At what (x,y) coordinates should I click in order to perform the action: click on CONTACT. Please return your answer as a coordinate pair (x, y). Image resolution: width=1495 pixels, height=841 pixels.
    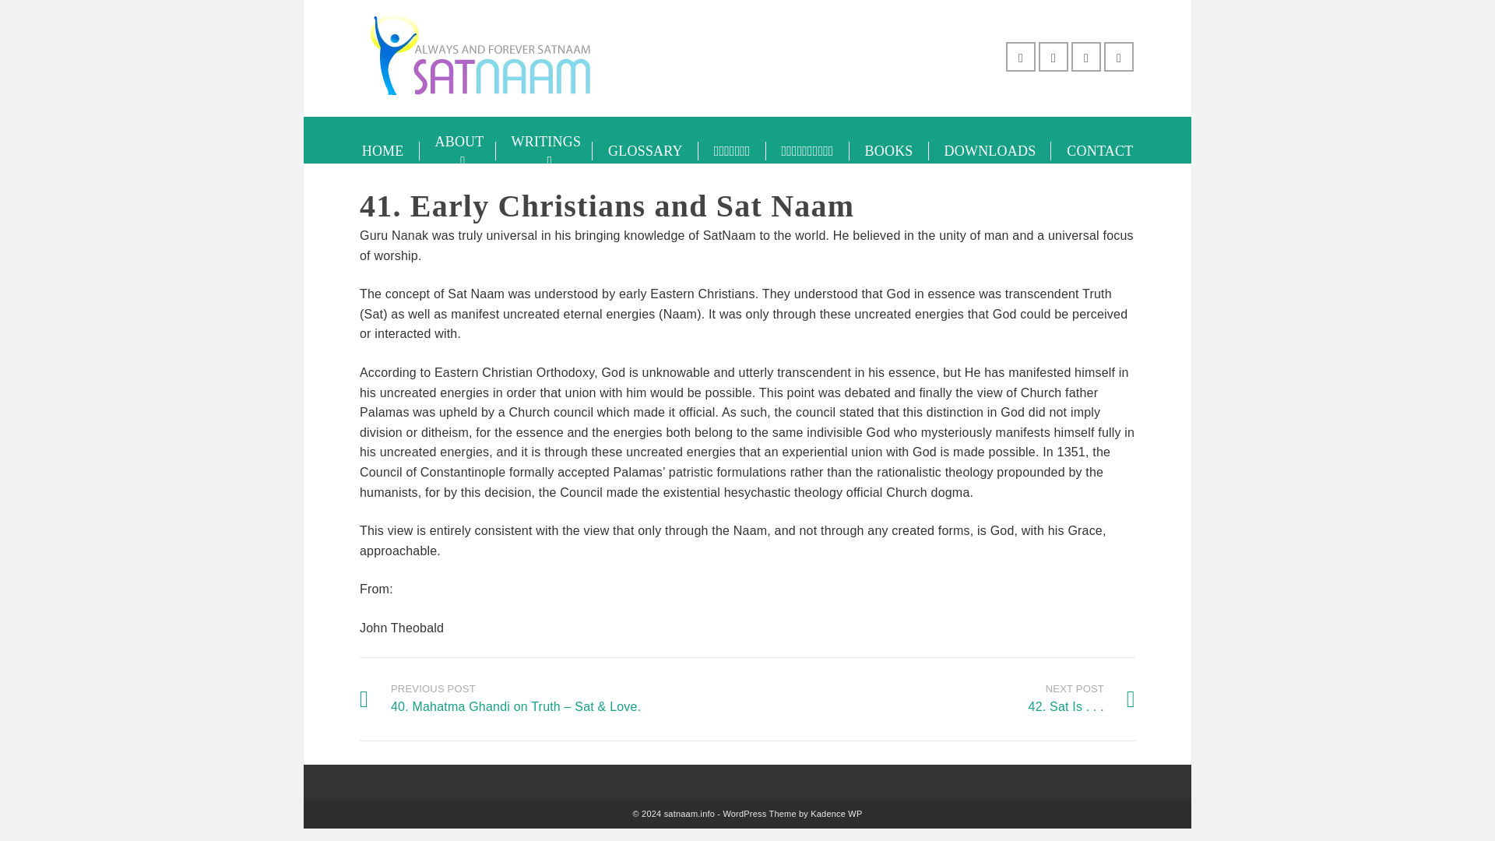
    Looking at the image, I should click on (990, 151).